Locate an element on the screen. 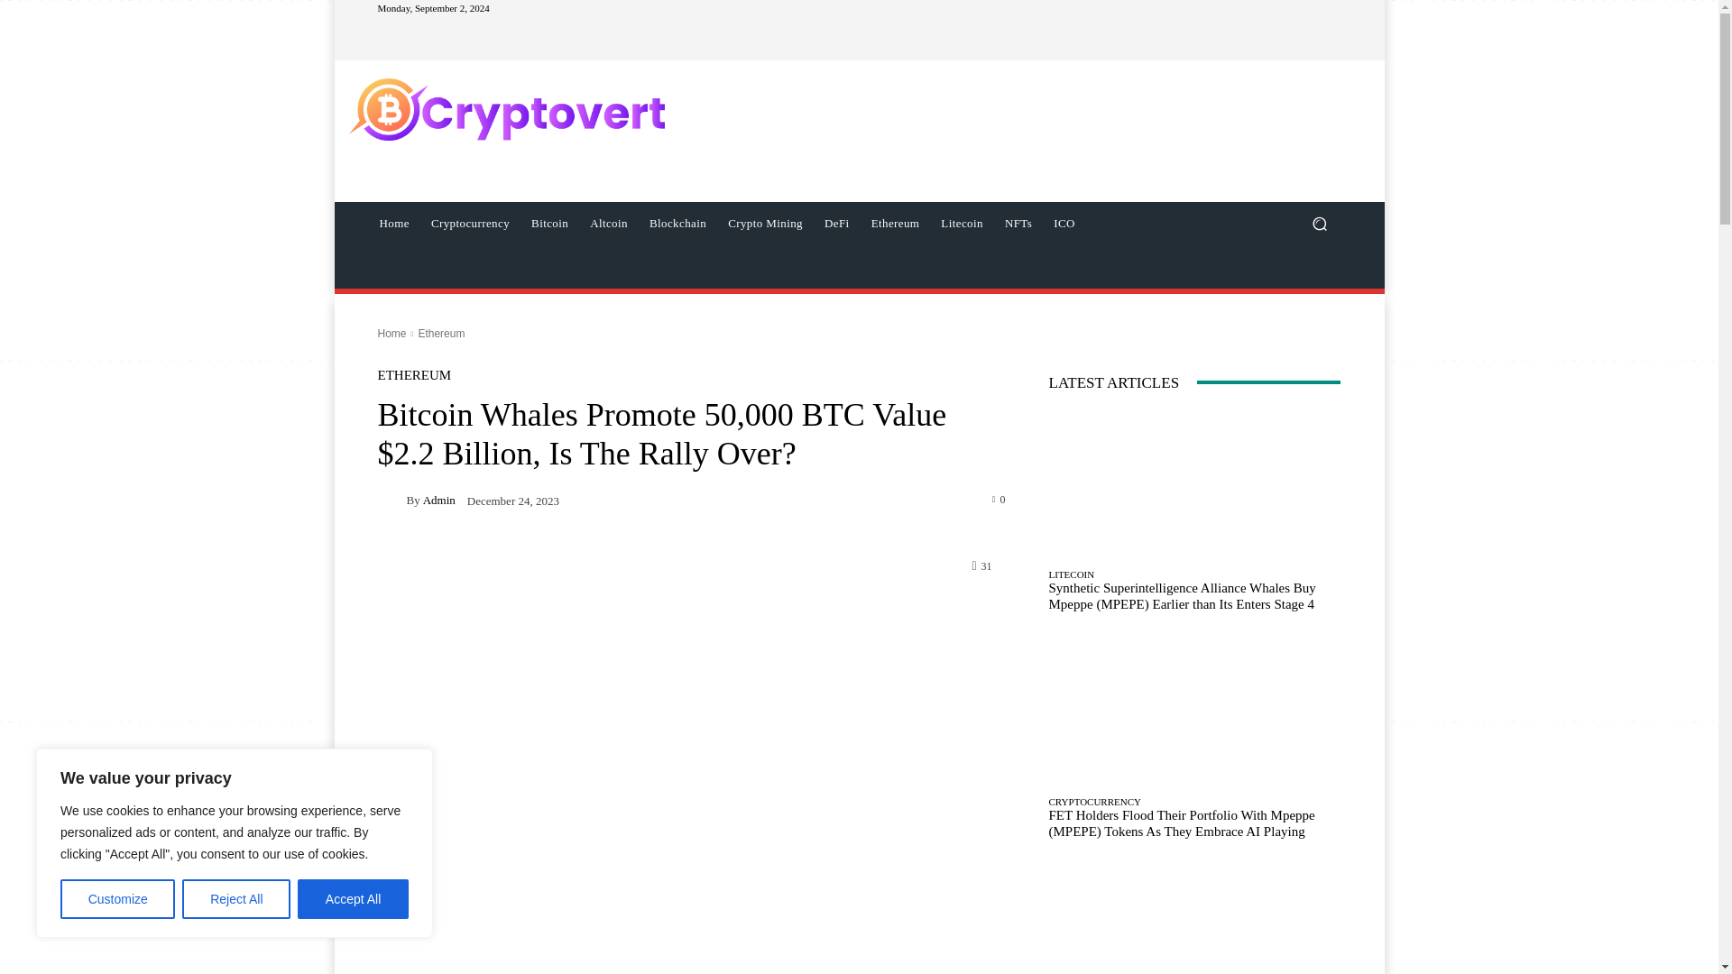 The height and width of the screenshot is (974, 1732). Customize is located at coordinates (117, 899).